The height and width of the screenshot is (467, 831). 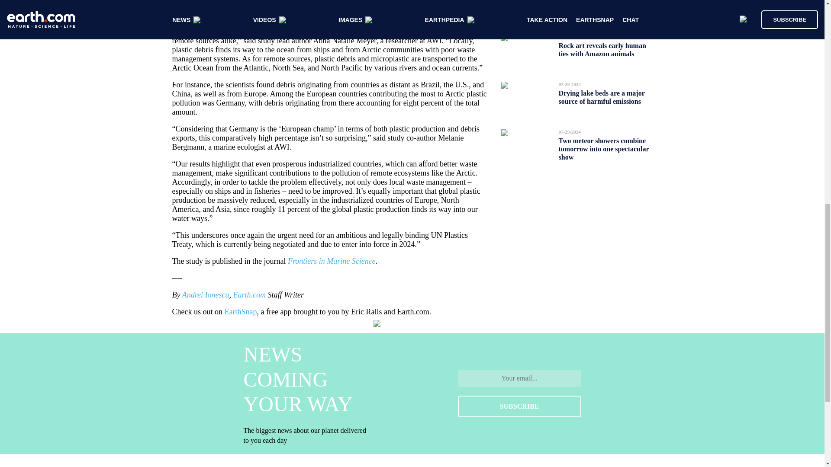 I want to click on Earth.com, so click(x=249, y=295).